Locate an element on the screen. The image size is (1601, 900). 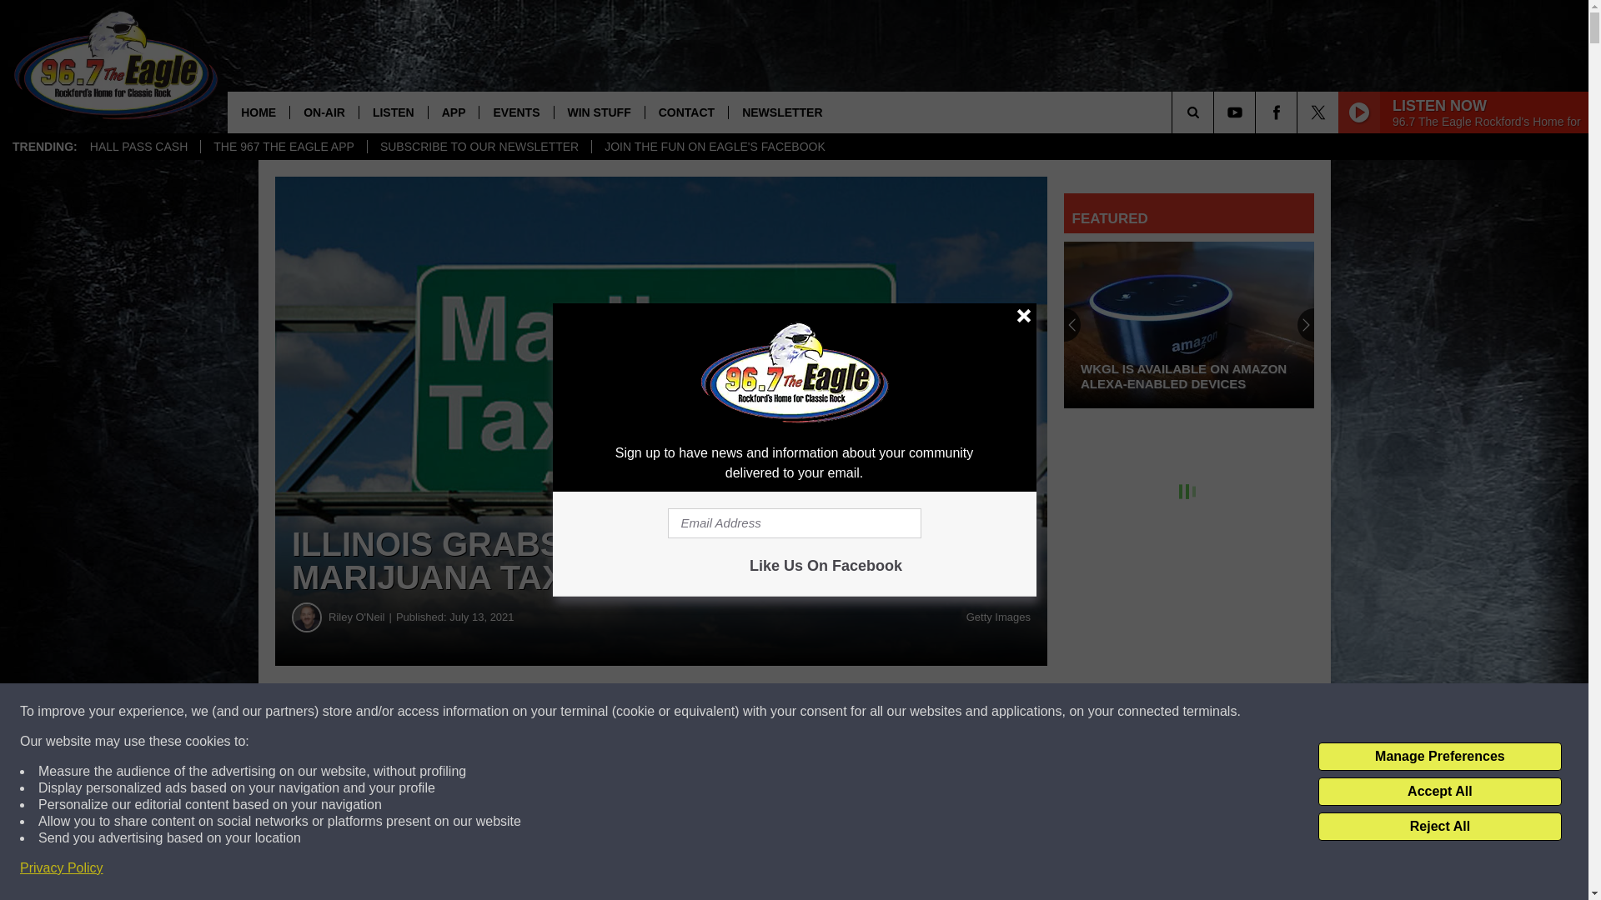
Email Address is located at coordinates (794, 523).